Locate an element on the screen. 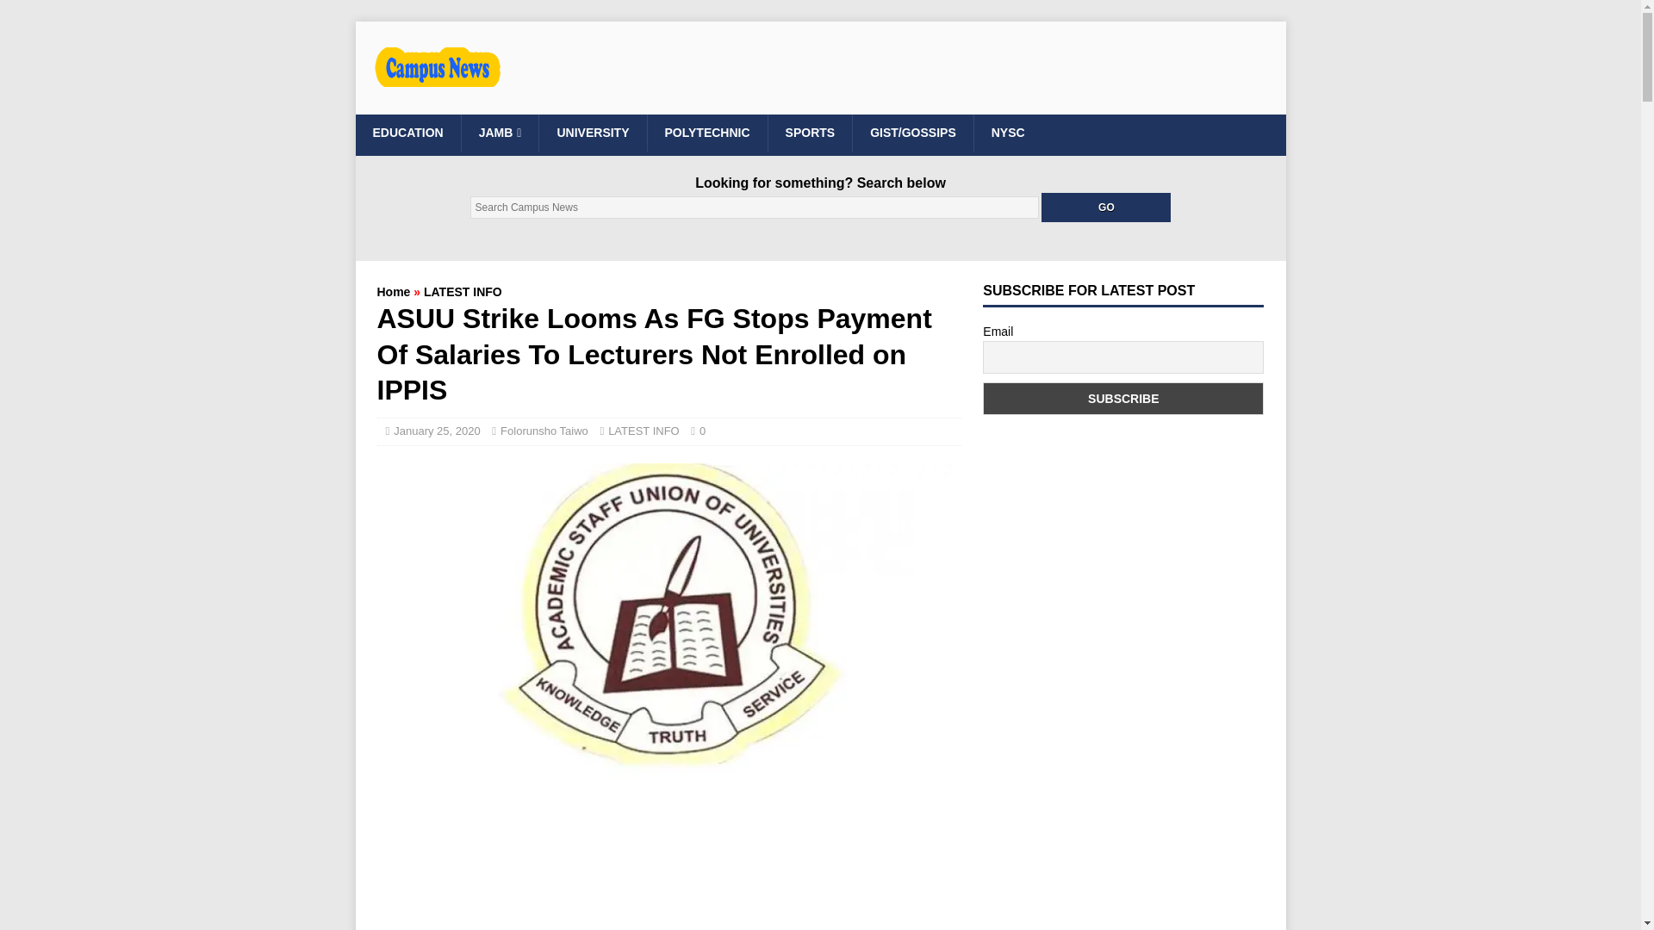 Image resolution: width=1654 pixels, height=930 pixels. January 25, 2020 is located at coordinates (436, 431).